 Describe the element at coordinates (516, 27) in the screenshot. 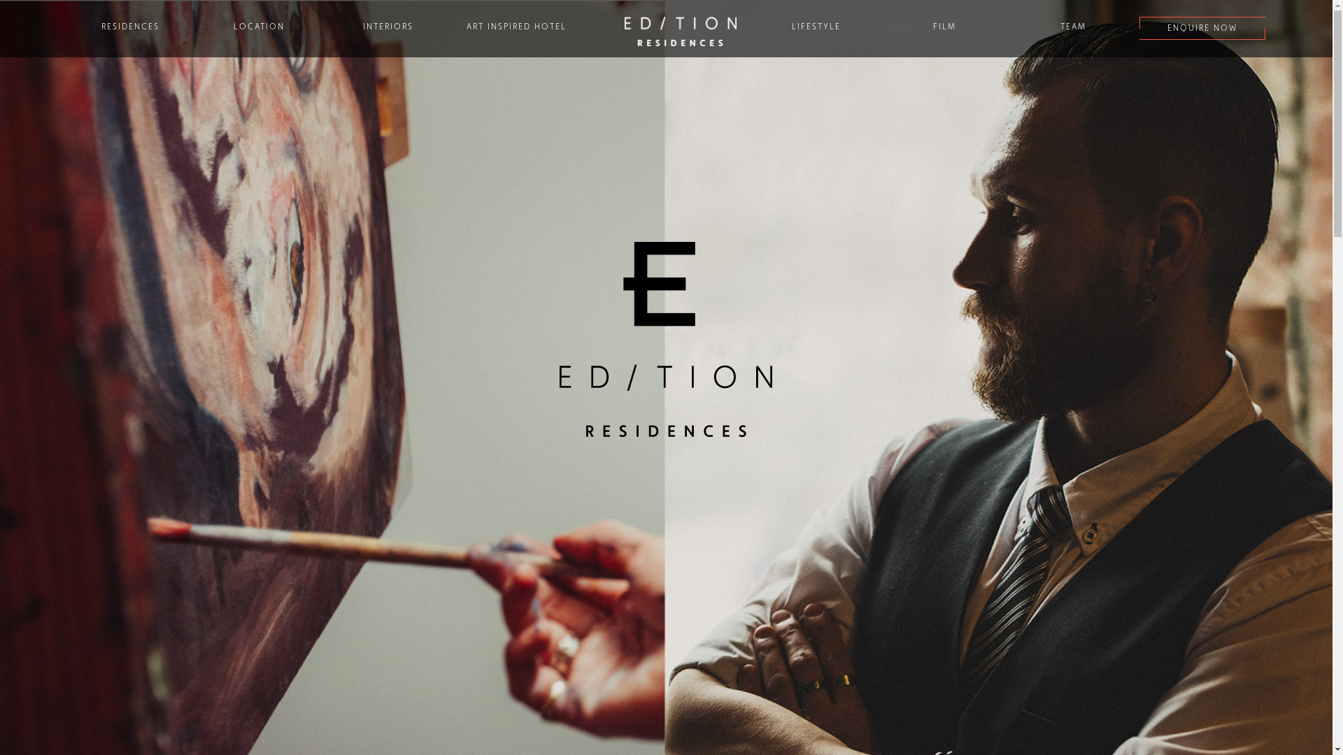

I see `ART INSPIRED HOTEL` at that location.